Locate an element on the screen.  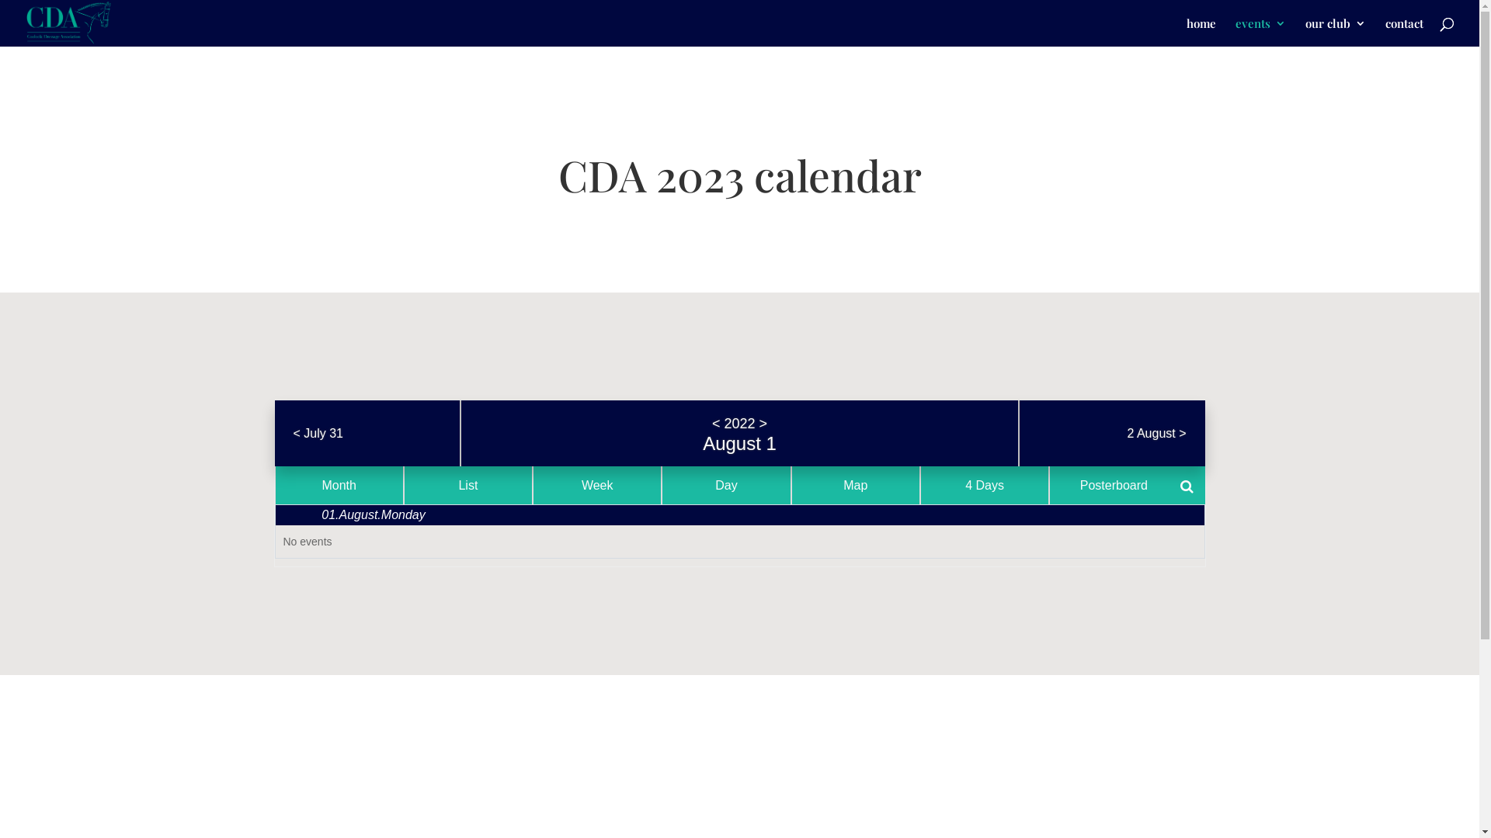
< July 31 is located at coordinates (318, 434).